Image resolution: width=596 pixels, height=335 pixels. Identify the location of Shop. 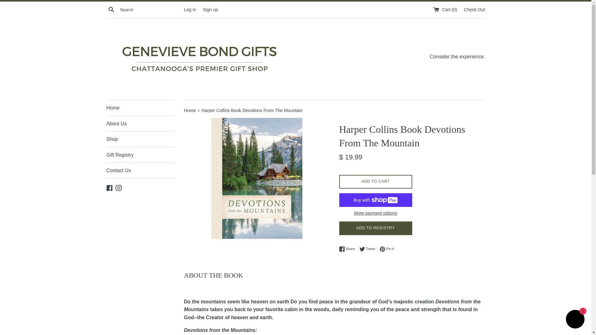
(140, 170).